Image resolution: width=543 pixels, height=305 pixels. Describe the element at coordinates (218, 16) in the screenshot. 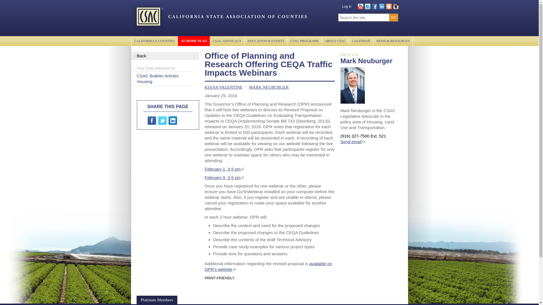

I see `California State Association of Counties home page` at that location.